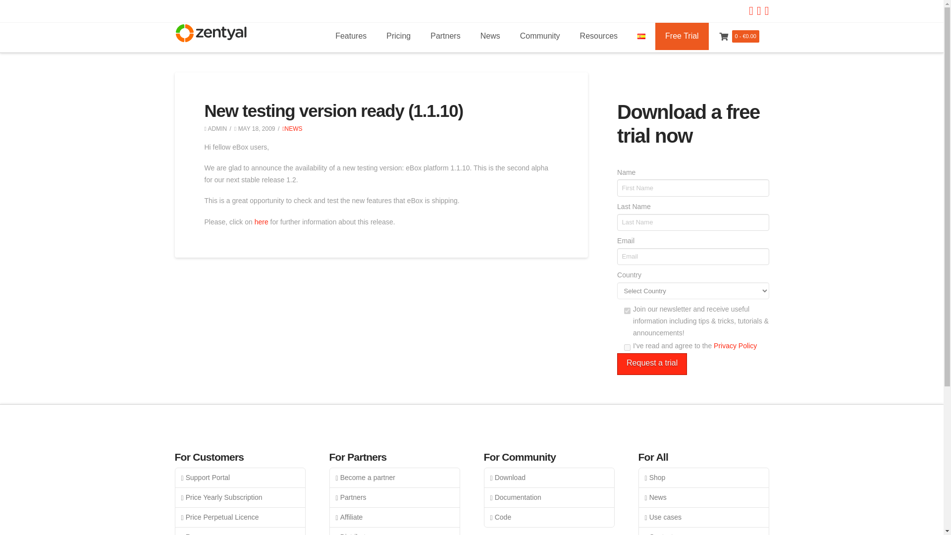 Image resolution: width=951 pixels, height=535 pixels. I want to click on see privacy policy, so click(735, 346).